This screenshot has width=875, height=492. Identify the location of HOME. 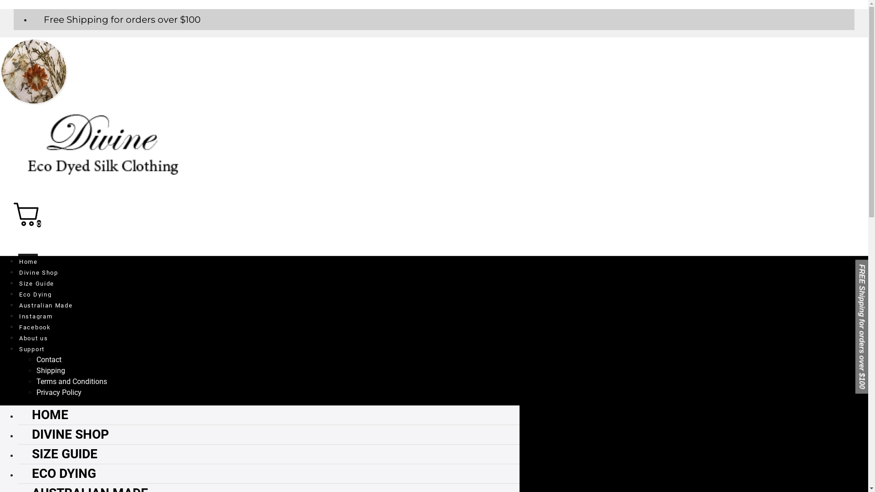
(43, 415).